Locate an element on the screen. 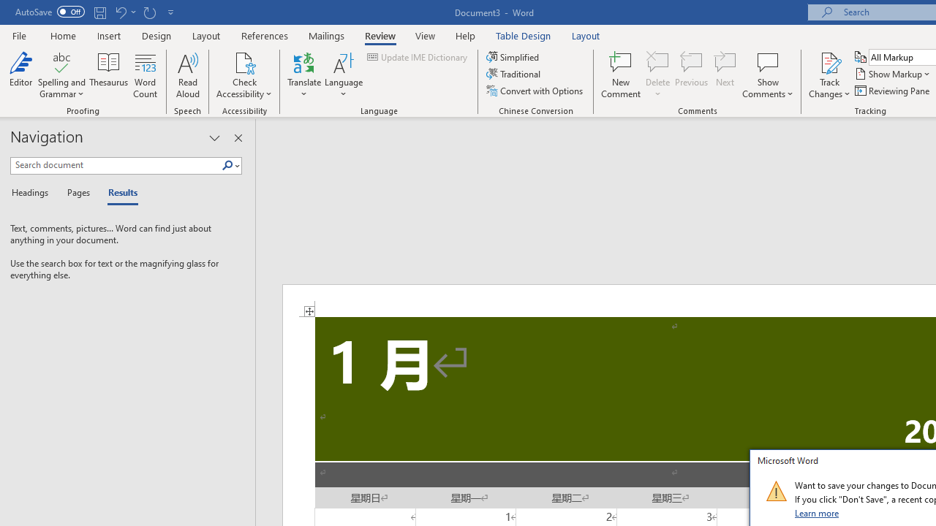  Show Comments is located at coordinates (768, 75).